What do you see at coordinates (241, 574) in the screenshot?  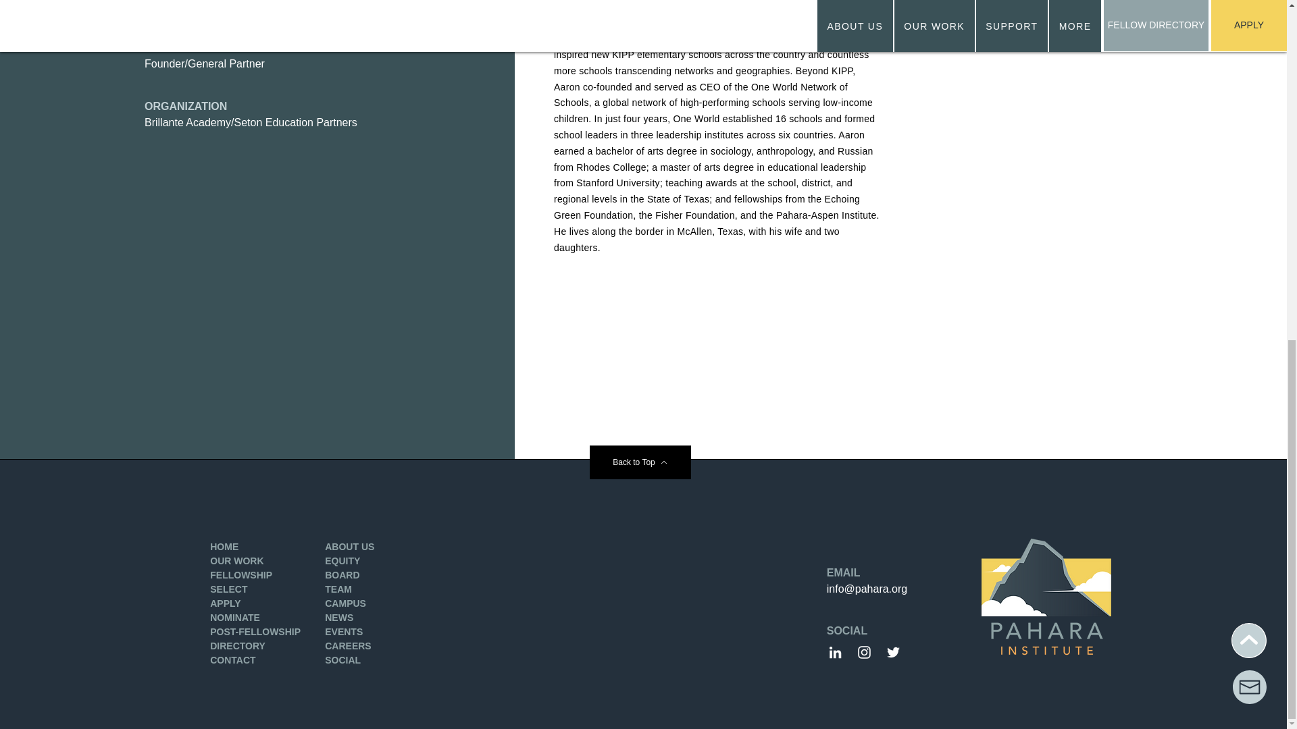 I see `FELLOWSHIP` at bounding box center [241, 574].